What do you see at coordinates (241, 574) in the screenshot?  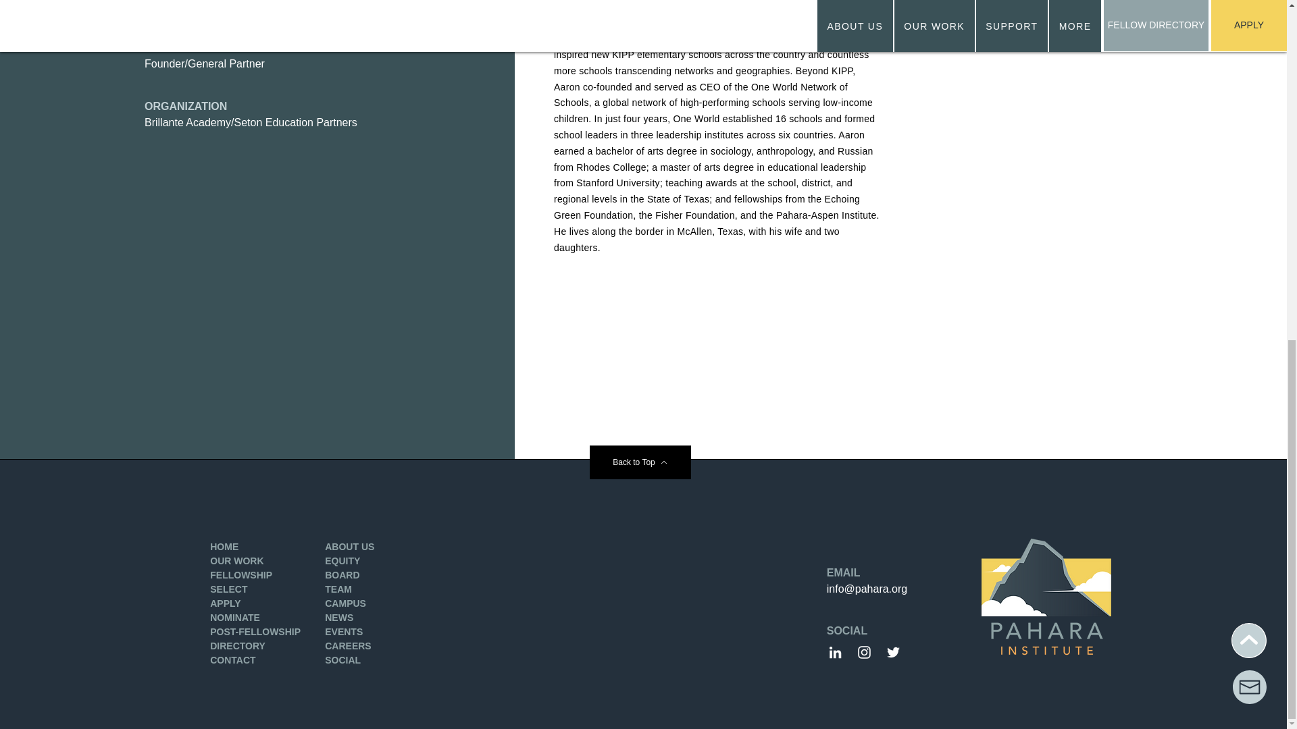 I see `FELLOWSHIP` at bounding box center [241, 574].